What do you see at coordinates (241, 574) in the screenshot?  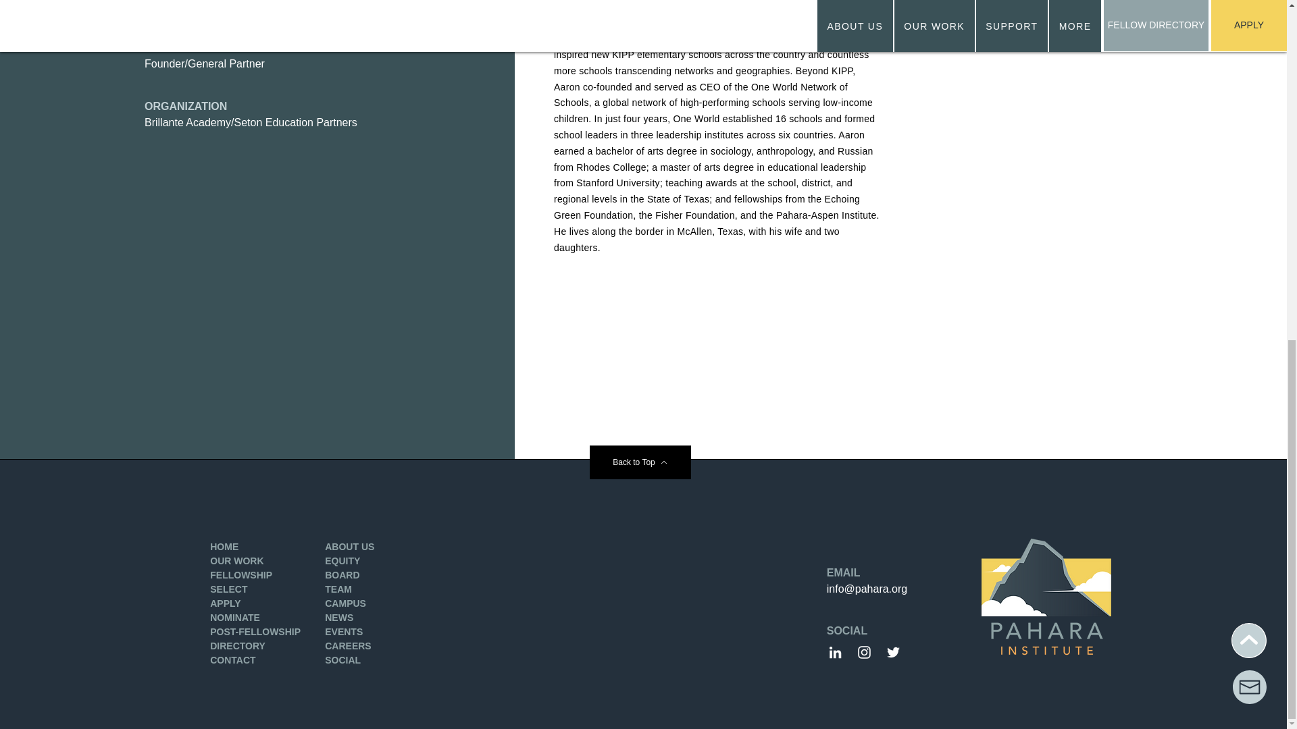 I see `FELLOWSHIP` at bounding box center [241, 574].